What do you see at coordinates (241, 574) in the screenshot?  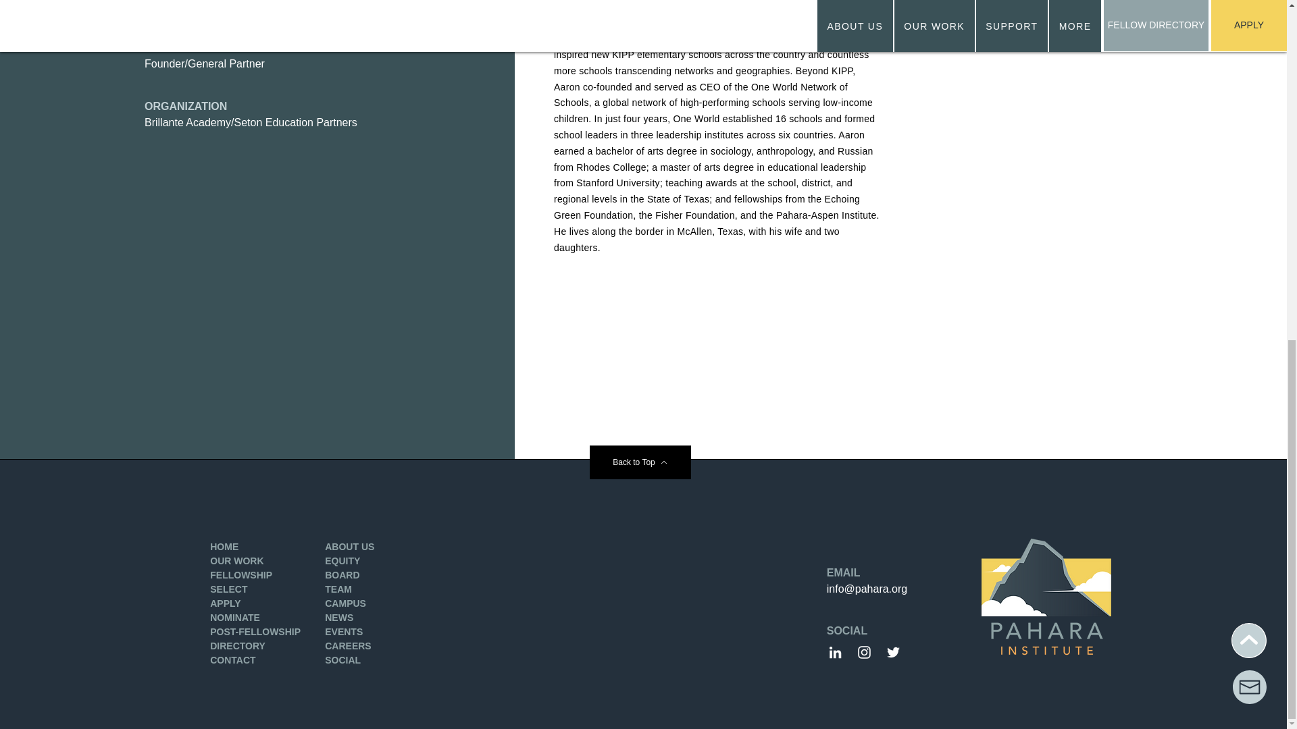 I see `FELLOWSHIP` at bounding box center [241, 574].